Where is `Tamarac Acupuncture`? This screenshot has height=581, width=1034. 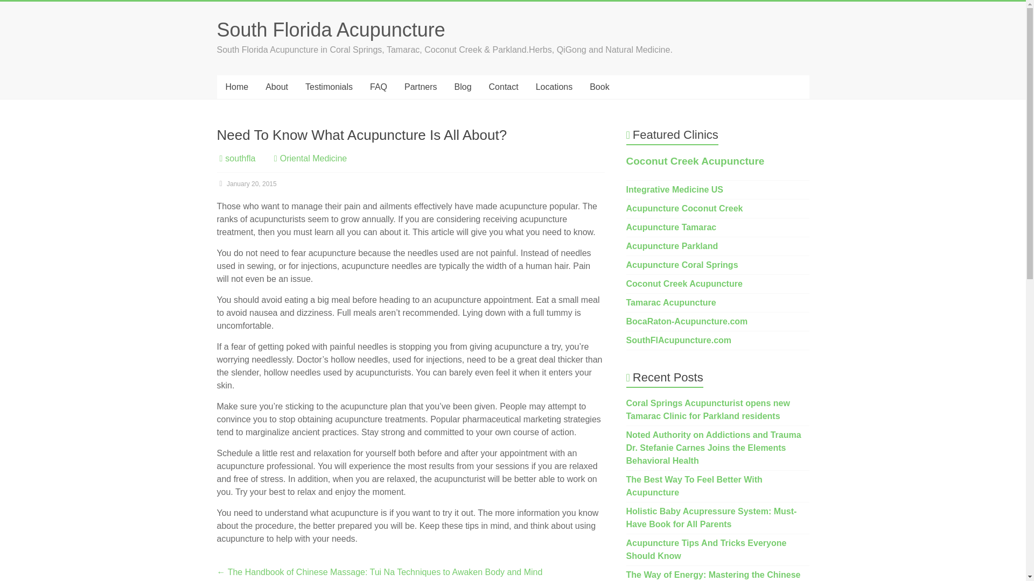
Tamarac Acupuncture is located at coordinates (671, 302).